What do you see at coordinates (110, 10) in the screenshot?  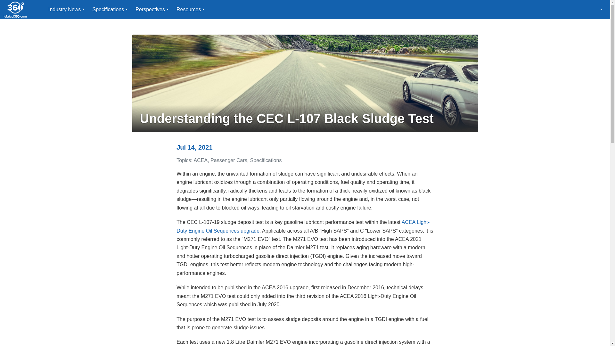 I see `Specifications` at bounding box center [110, 10].